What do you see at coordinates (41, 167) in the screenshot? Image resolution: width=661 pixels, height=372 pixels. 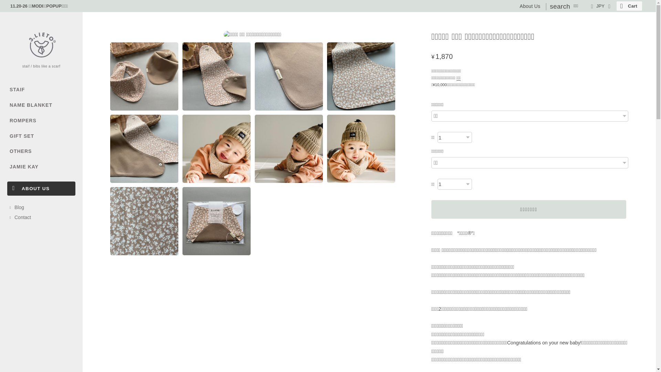 I see `JAMIE KAY` at bounding box center [41, 167].